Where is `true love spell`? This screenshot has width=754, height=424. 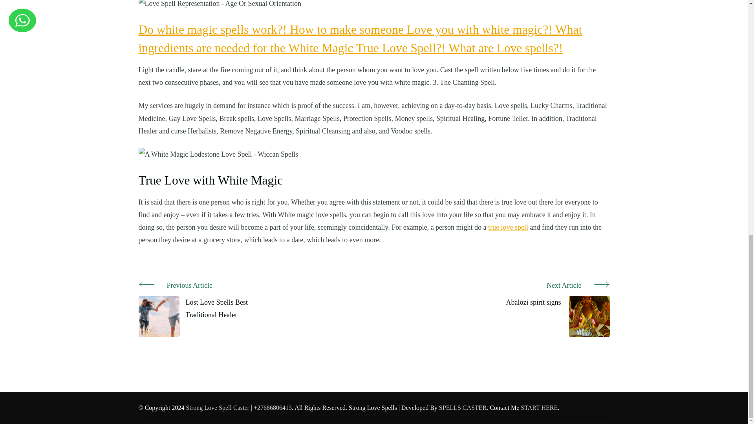
true love spell is located at coordinates (508, 227).